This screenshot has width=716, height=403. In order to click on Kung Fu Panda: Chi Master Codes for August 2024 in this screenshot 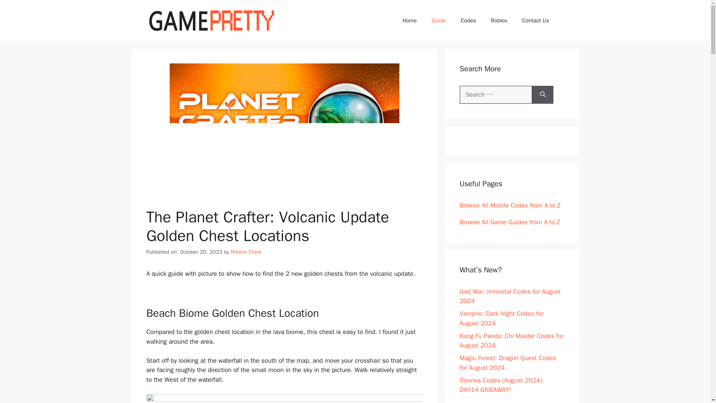, I will do `click(512, 341)`.